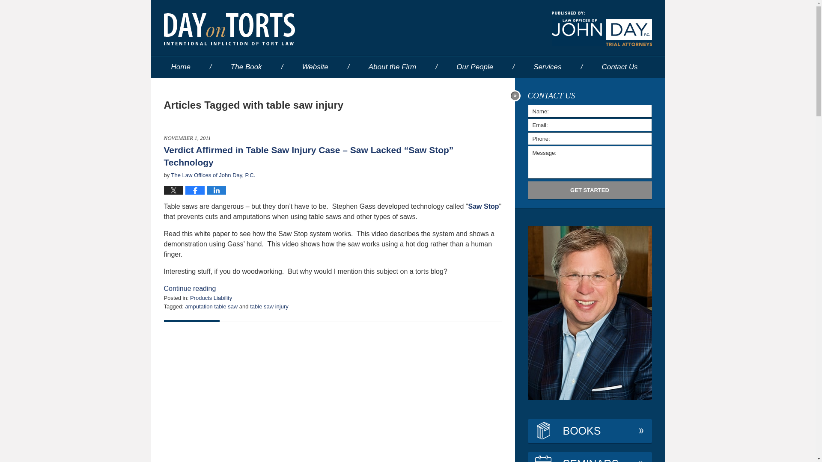 This screenshot has width=822, height=462. Describe the element at coordinates (590, 457) in the screenshot. I see `SEMINARS` at that location.